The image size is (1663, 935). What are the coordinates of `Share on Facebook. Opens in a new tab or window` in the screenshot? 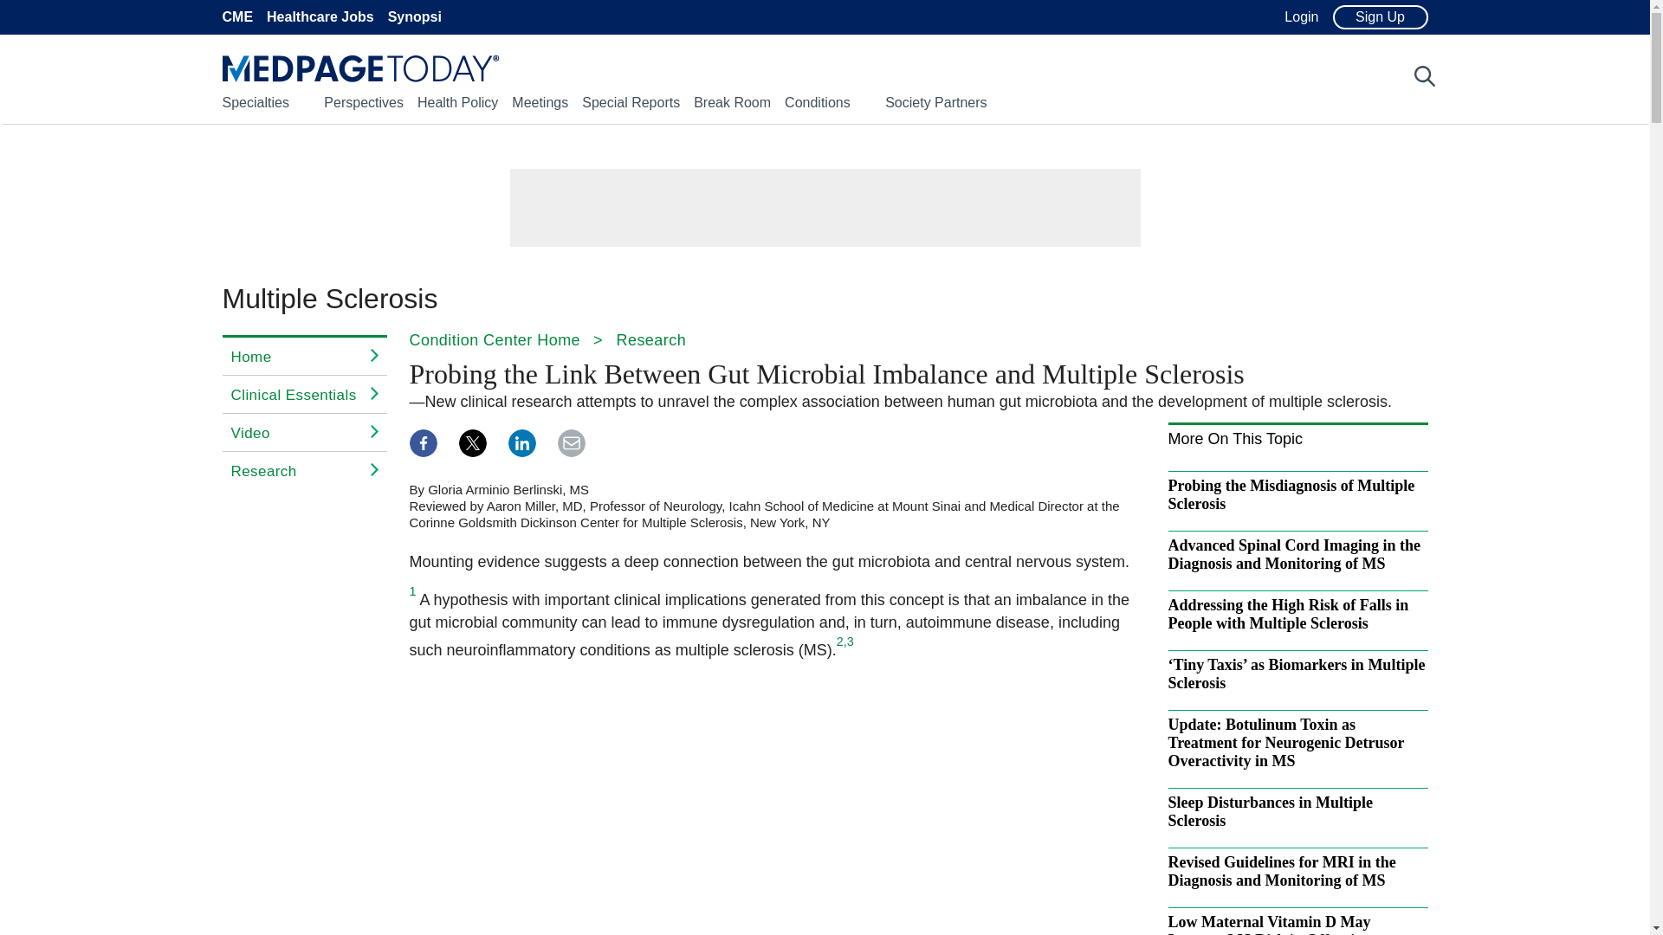 It's located at (423, 443).